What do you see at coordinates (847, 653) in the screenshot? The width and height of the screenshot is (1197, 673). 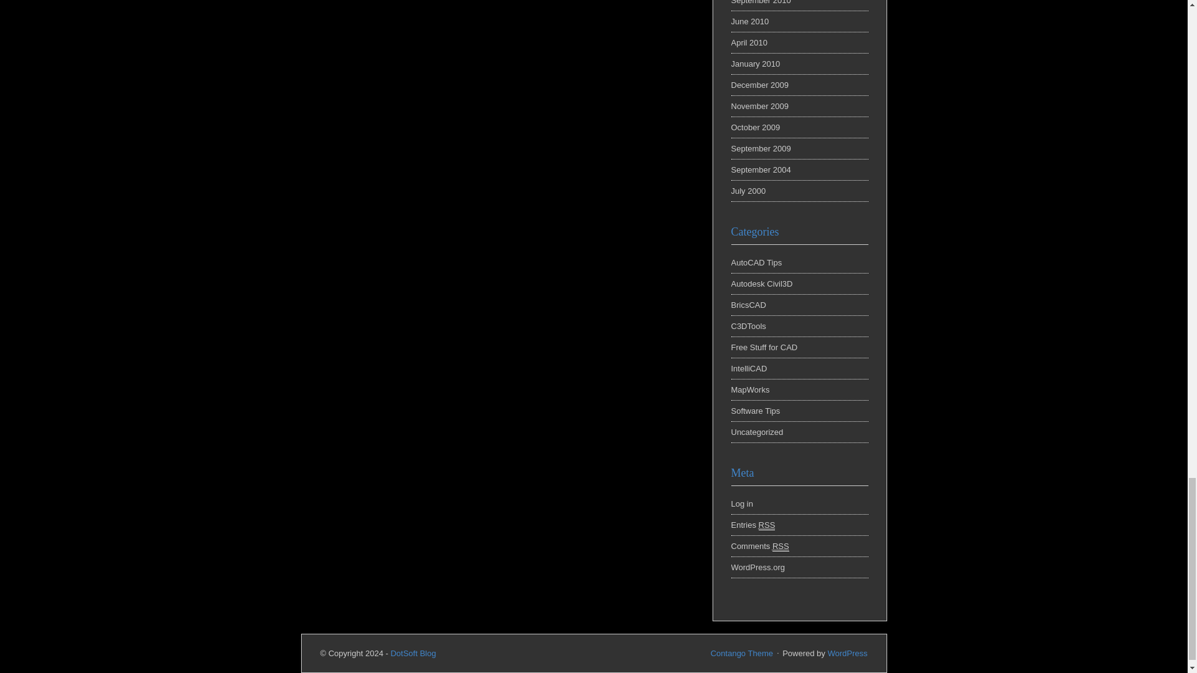 I see `WordPress` at bounding box center [847, 653].